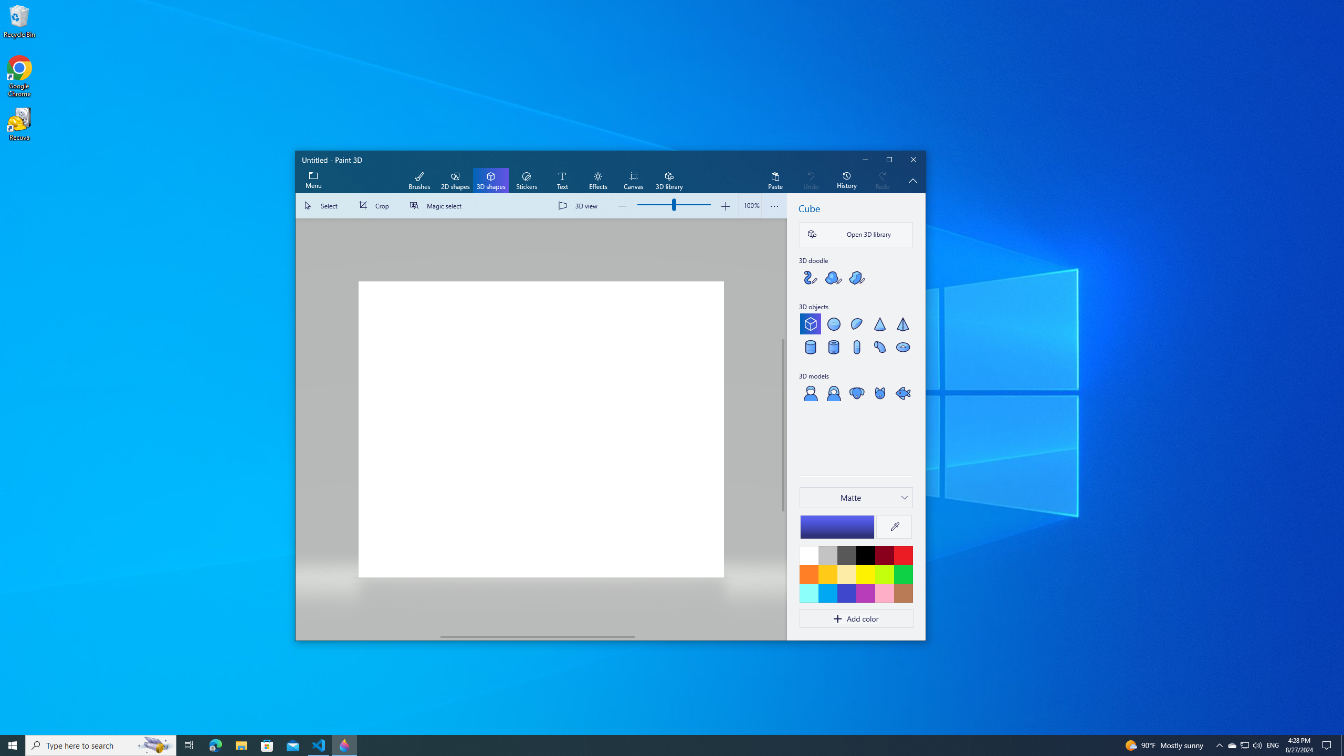  What do you see at coordinates (827, 555) in the screenshot?
I see `Light grey` at bounding box center [827, 555].